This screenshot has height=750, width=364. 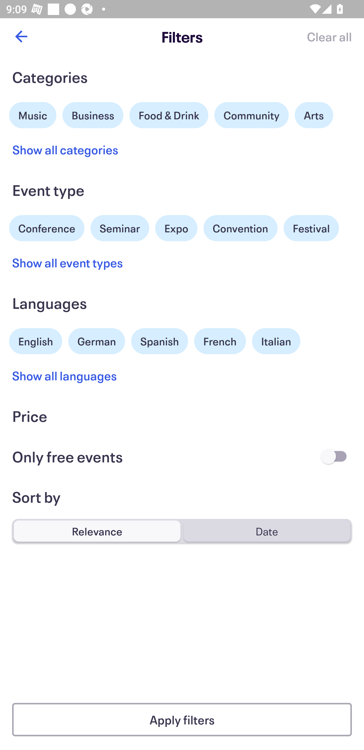 What do you see at coordinates (65, 149) in the screenshot?
I see `Show all categories` at bounding box center [65, 149].